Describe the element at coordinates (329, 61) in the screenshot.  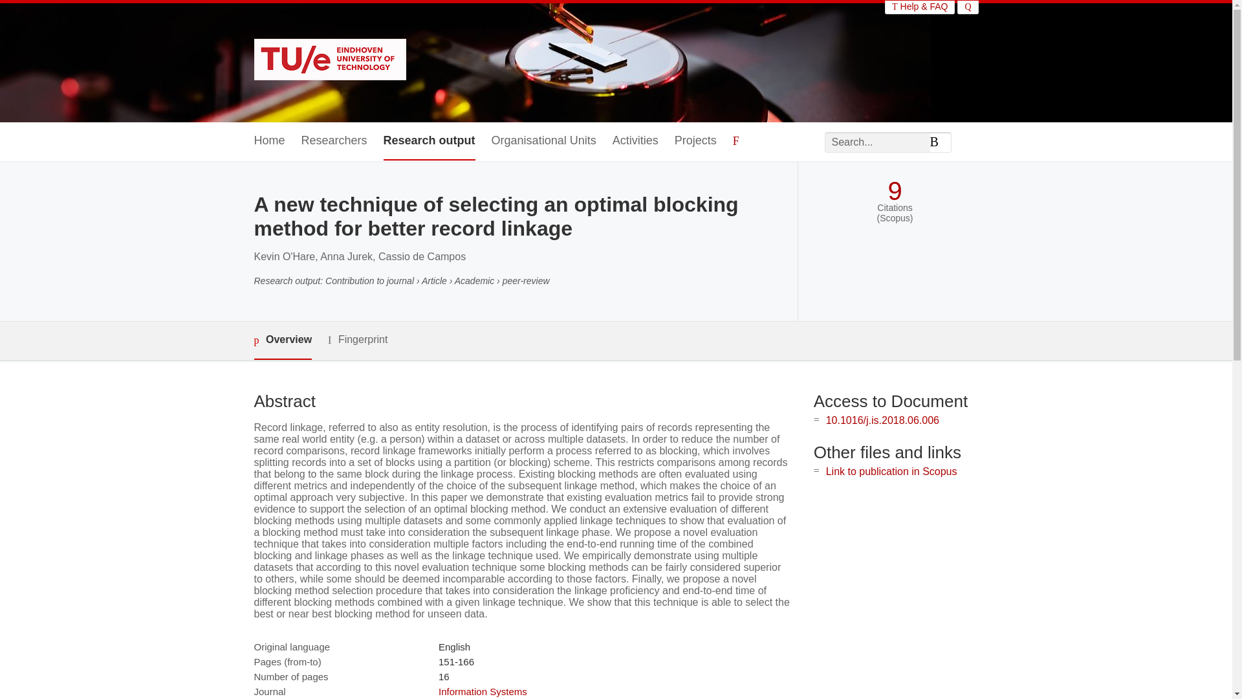
I see `Eindhoven University of Technology research portal Home` at that location.